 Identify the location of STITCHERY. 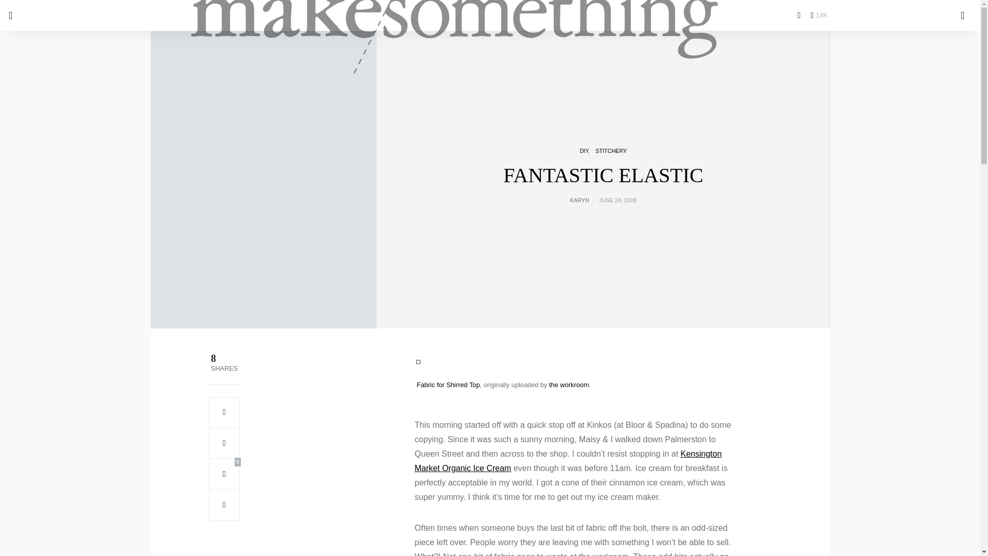
(611, 151).